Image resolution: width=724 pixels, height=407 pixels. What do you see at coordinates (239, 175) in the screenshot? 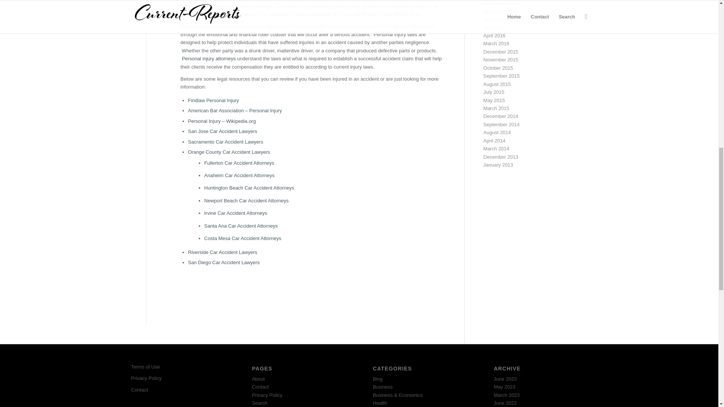
I see `Anaheim Car Accident Attorneys` at bounding box center [239, 175].